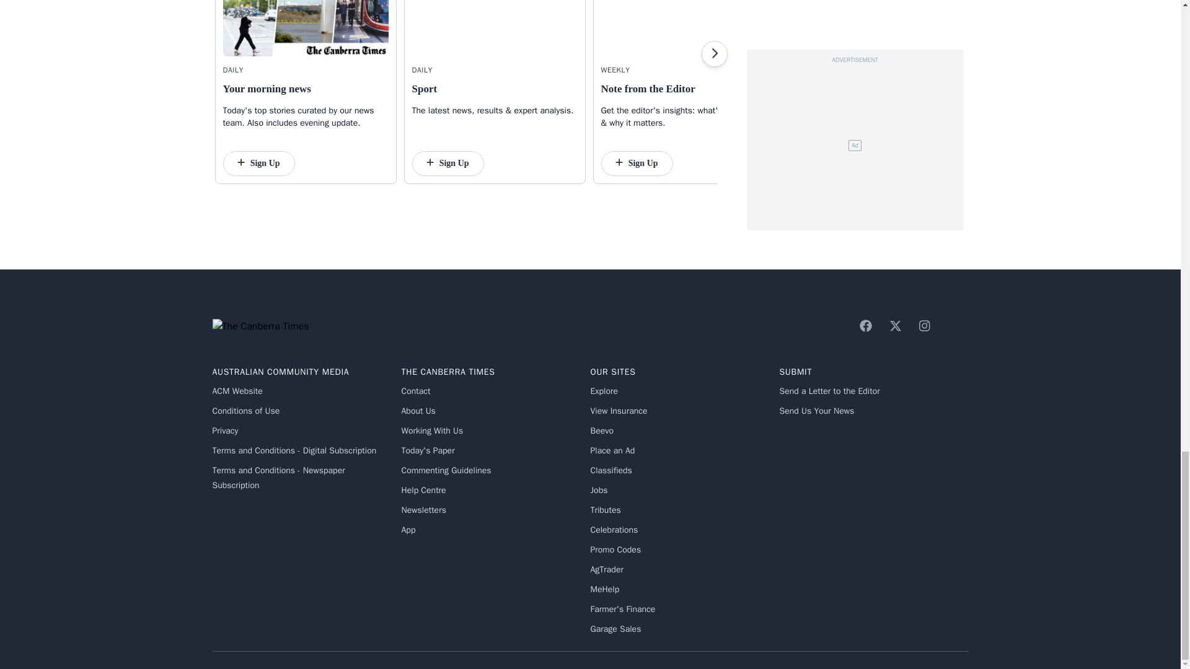 This screenshot has width=1190, height=669. I want to click on Note from the Editor Newsletter, so click(683, 28).